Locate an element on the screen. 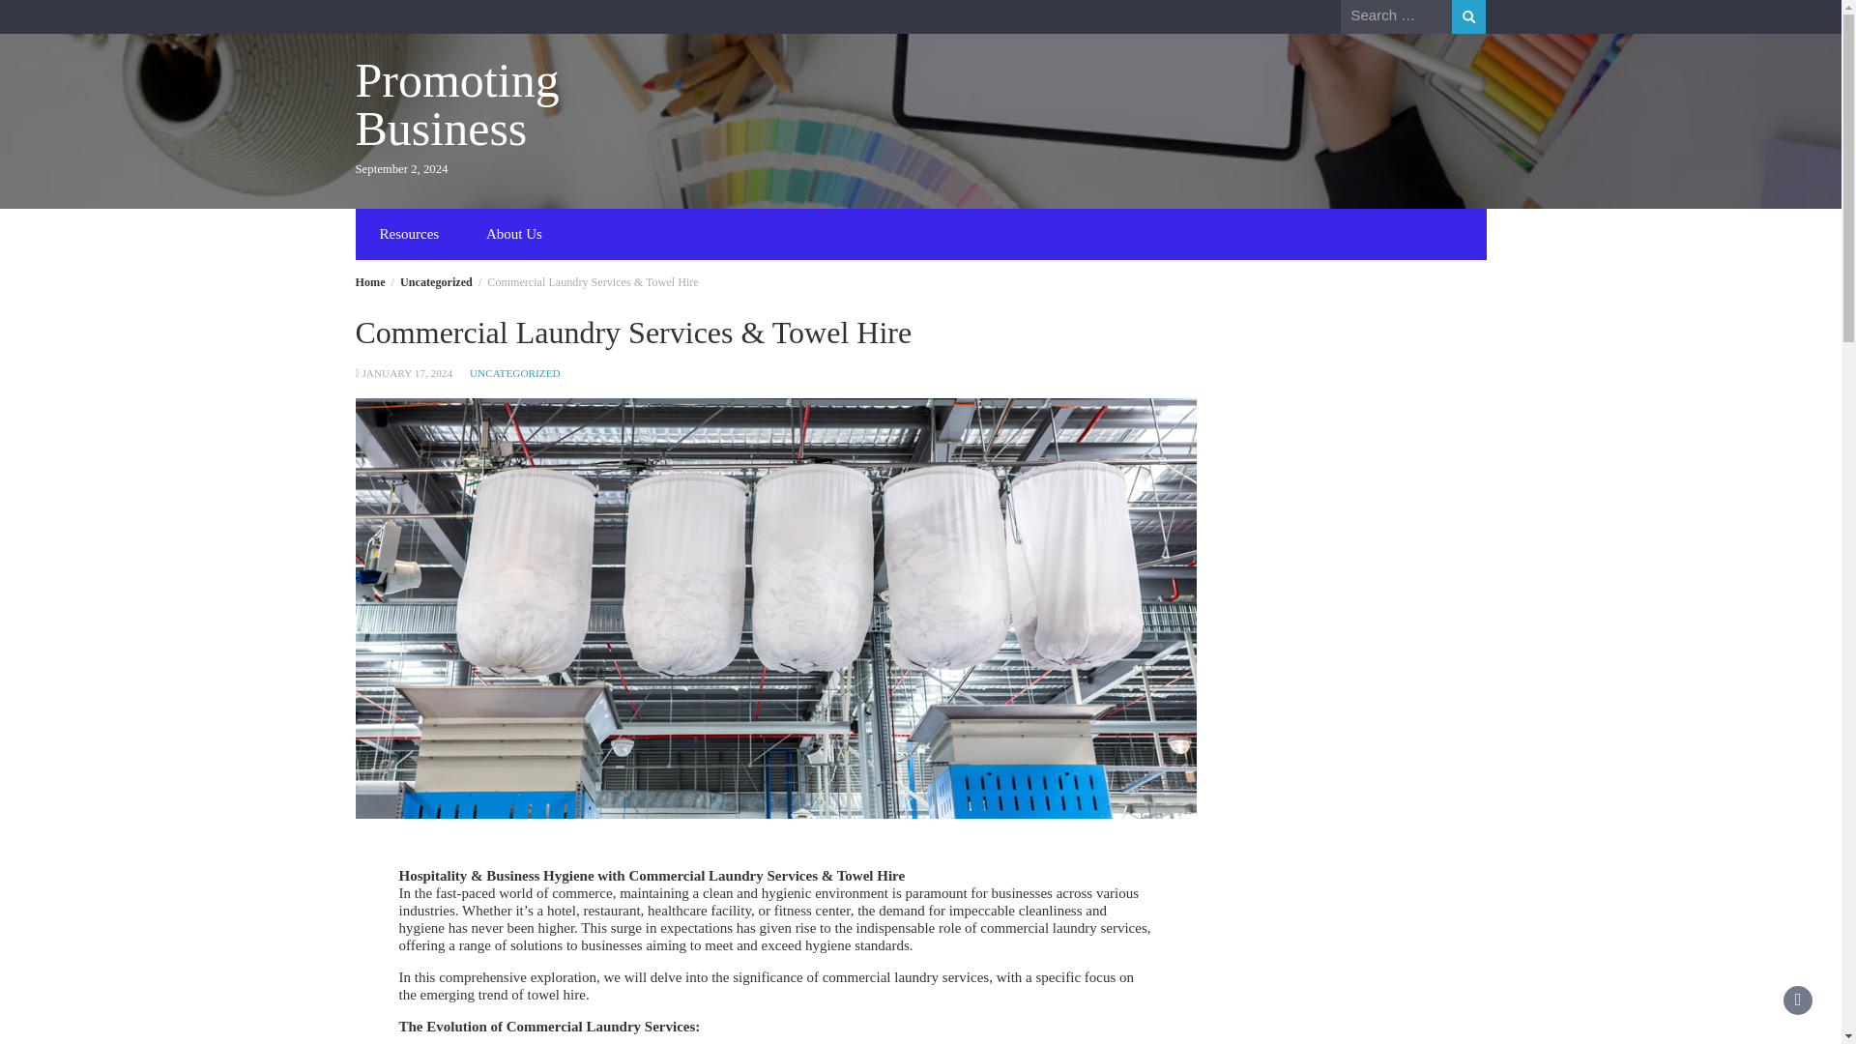 The height and width of the screenshot is (1044, 1856). Promoting Business is located at coordinates (458, 104).